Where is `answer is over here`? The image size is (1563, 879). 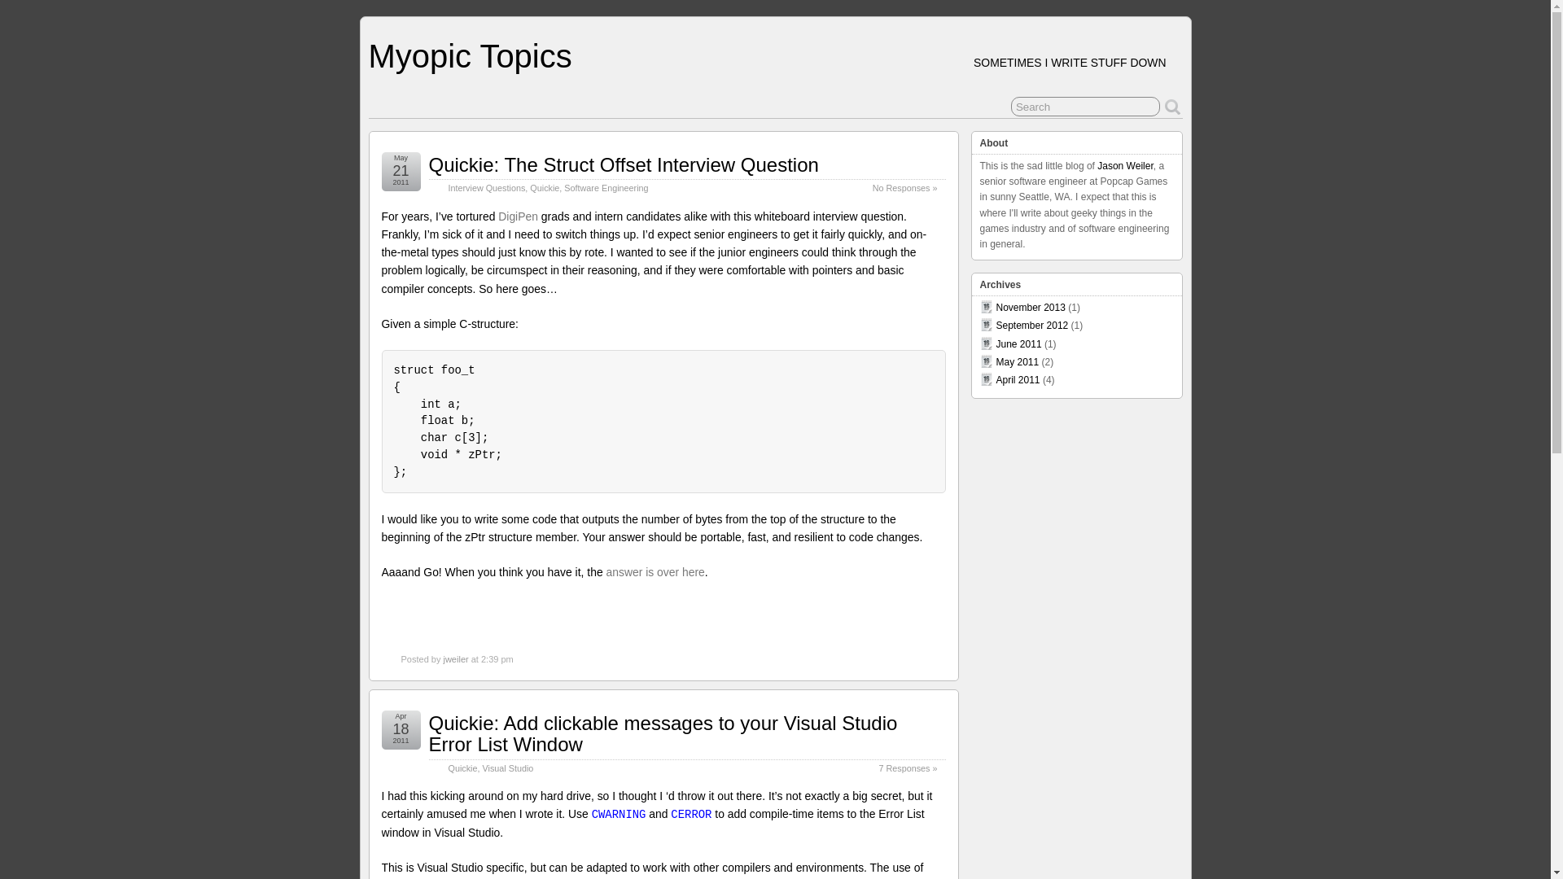
answer is over here is located at coordinates (655, 571).